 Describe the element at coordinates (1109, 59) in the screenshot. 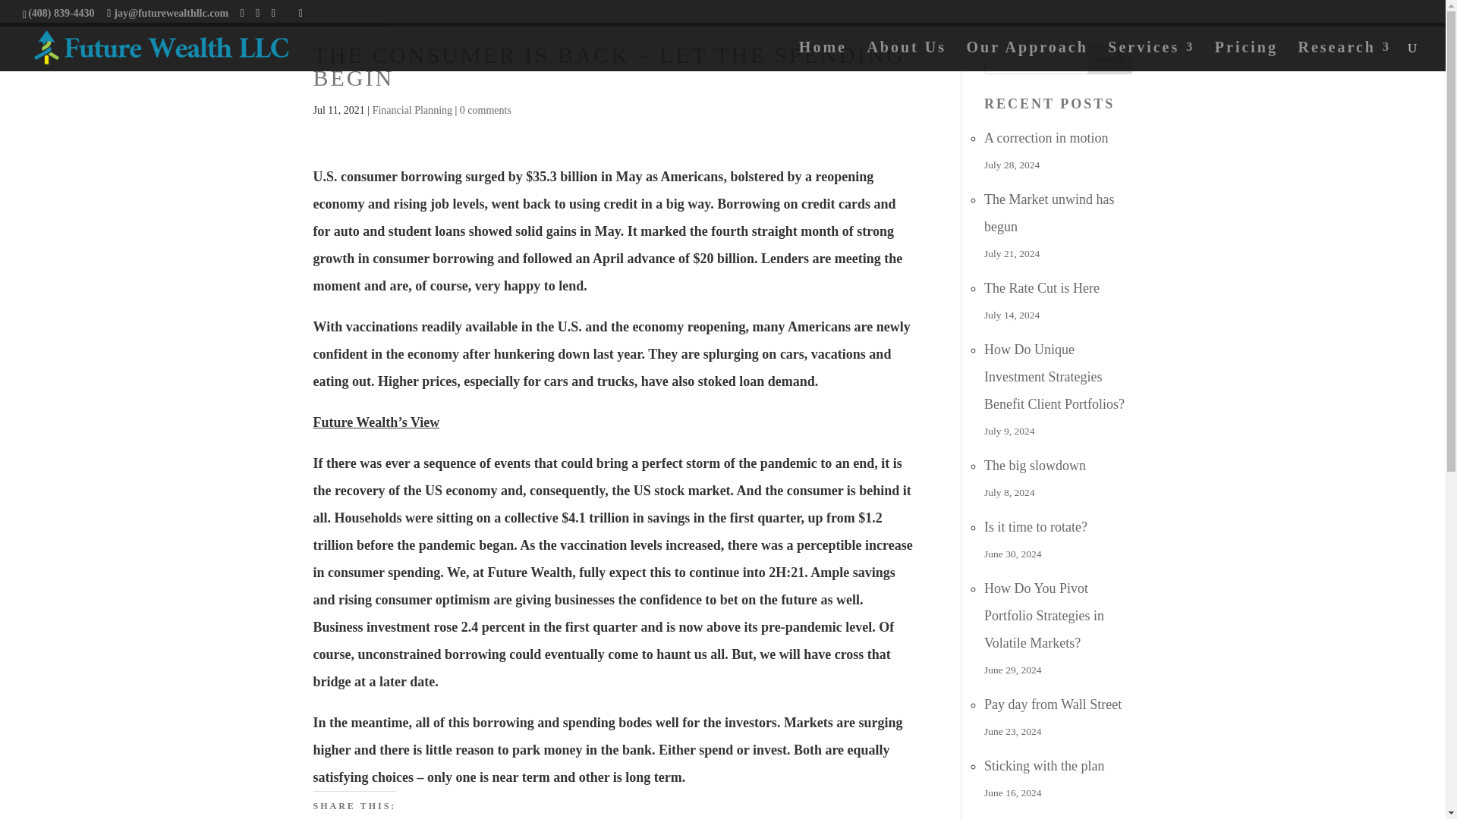

I see `Search` at that location.